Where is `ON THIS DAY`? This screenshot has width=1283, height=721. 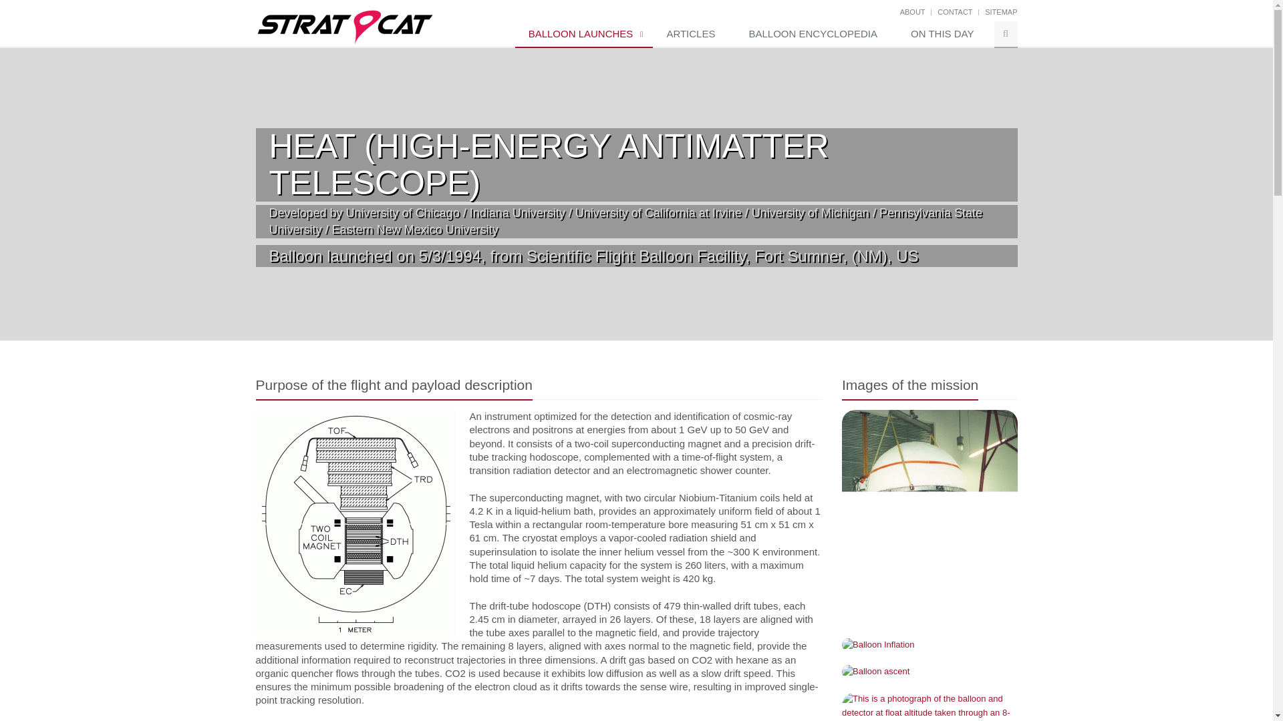
ON THIS DAY is located at coordinates (945, 35).